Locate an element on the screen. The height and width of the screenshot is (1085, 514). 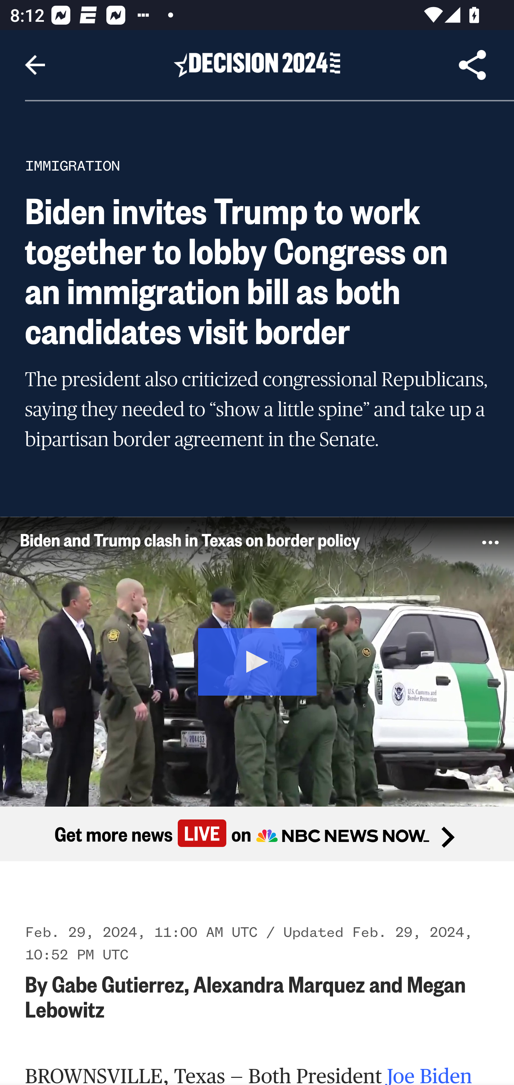
Header, Decision 2024 is located at coordinates (257, 64).